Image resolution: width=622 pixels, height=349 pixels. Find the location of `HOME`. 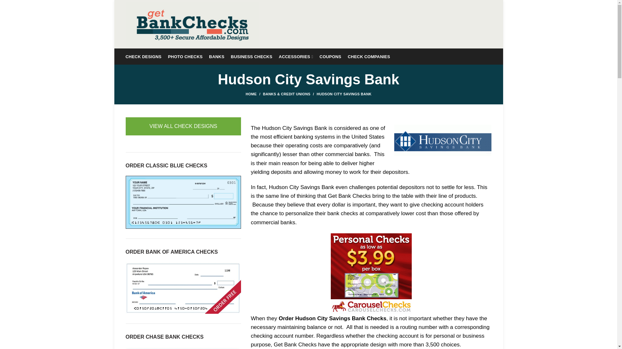

HOME is located at coordinates (254, 94).